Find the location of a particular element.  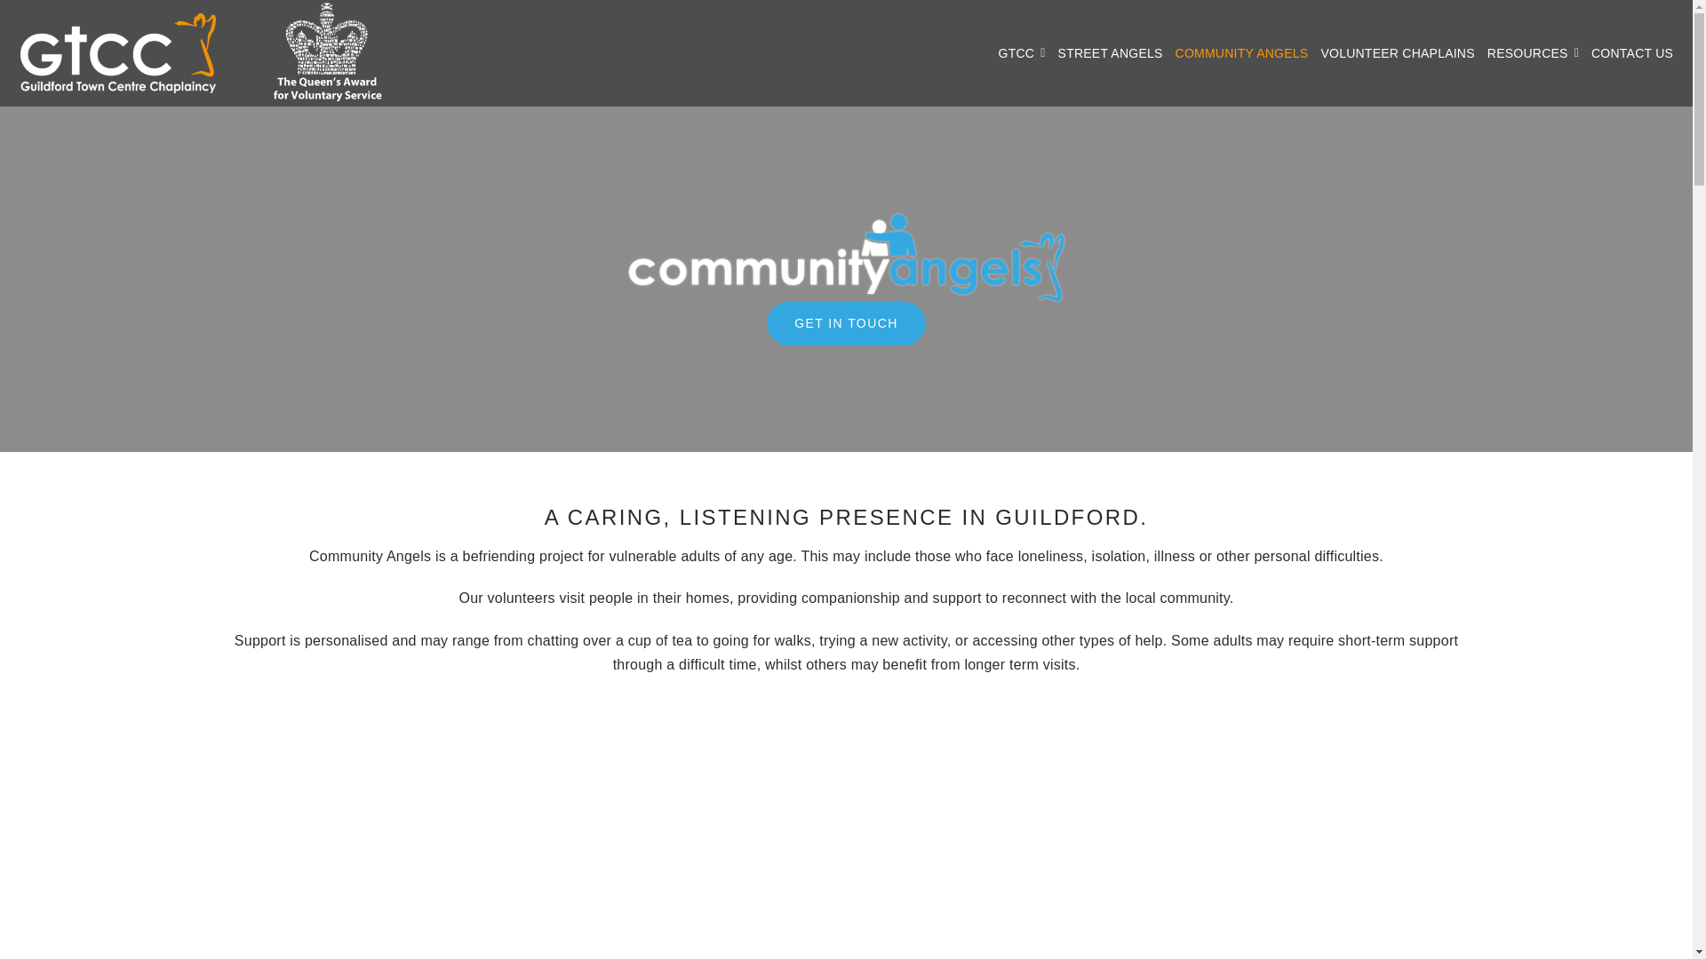

VOLUNTEER CHAPLAINS is located at coordinates (1397, 53).